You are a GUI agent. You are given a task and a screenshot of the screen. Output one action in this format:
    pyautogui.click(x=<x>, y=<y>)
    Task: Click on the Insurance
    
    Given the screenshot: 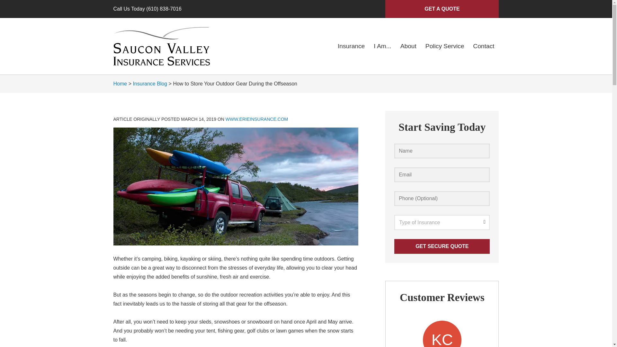 What is the action you would take?
    pyautogui.click(x=351, y=46)
    